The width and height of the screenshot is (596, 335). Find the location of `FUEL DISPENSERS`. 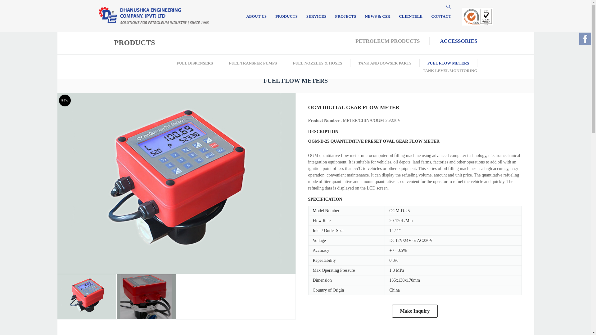

FUEL DISPENSERS is located at coordinates (194, 63).